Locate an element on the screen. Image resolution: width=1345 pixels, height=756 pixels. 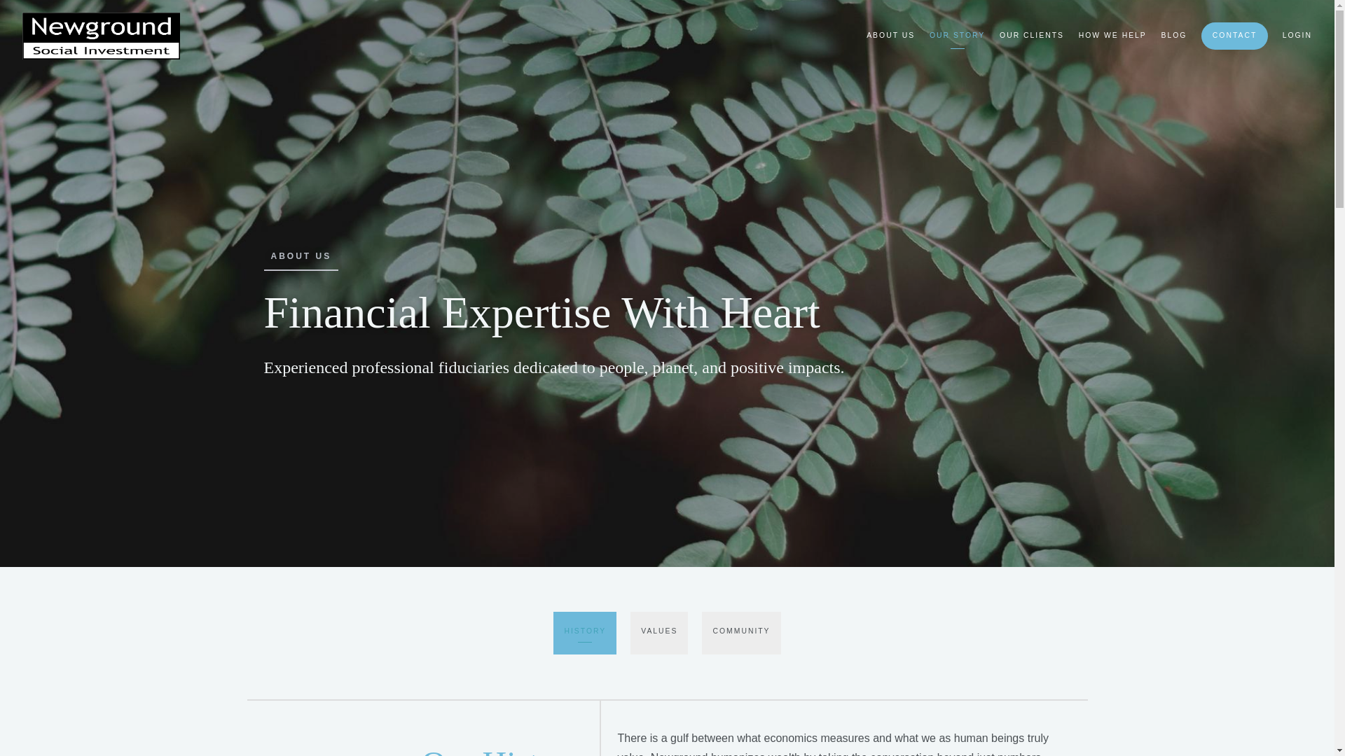
OUR CLIENTS is located at coordinates (1031, 35).